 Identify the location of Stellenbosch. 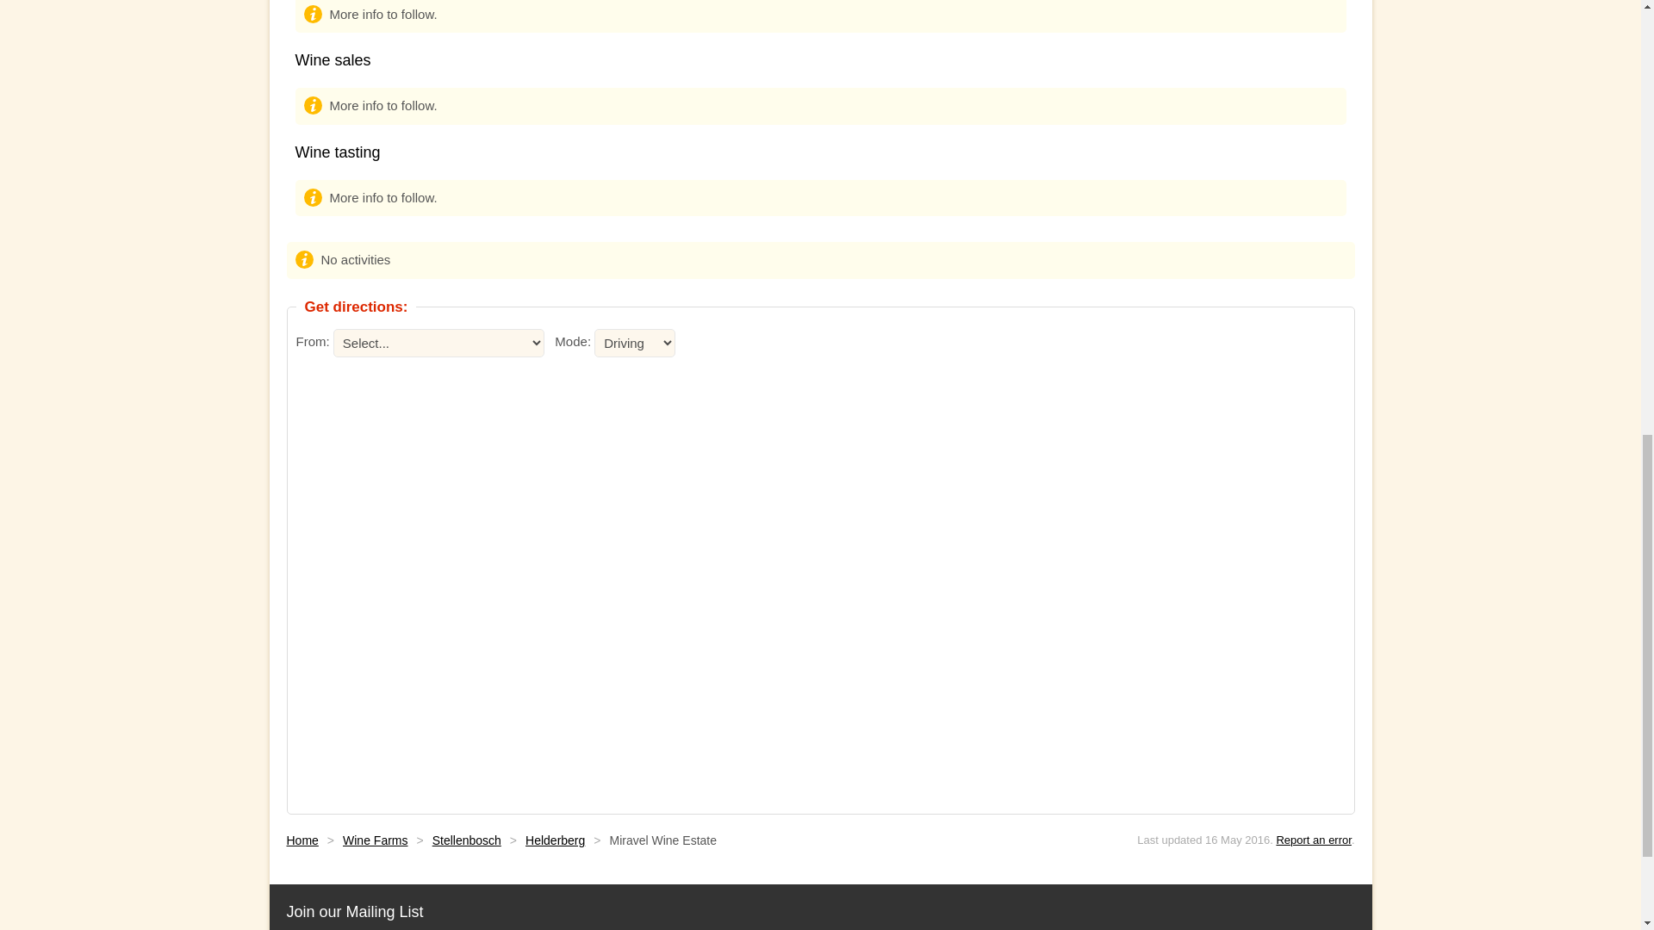
(466, 840).